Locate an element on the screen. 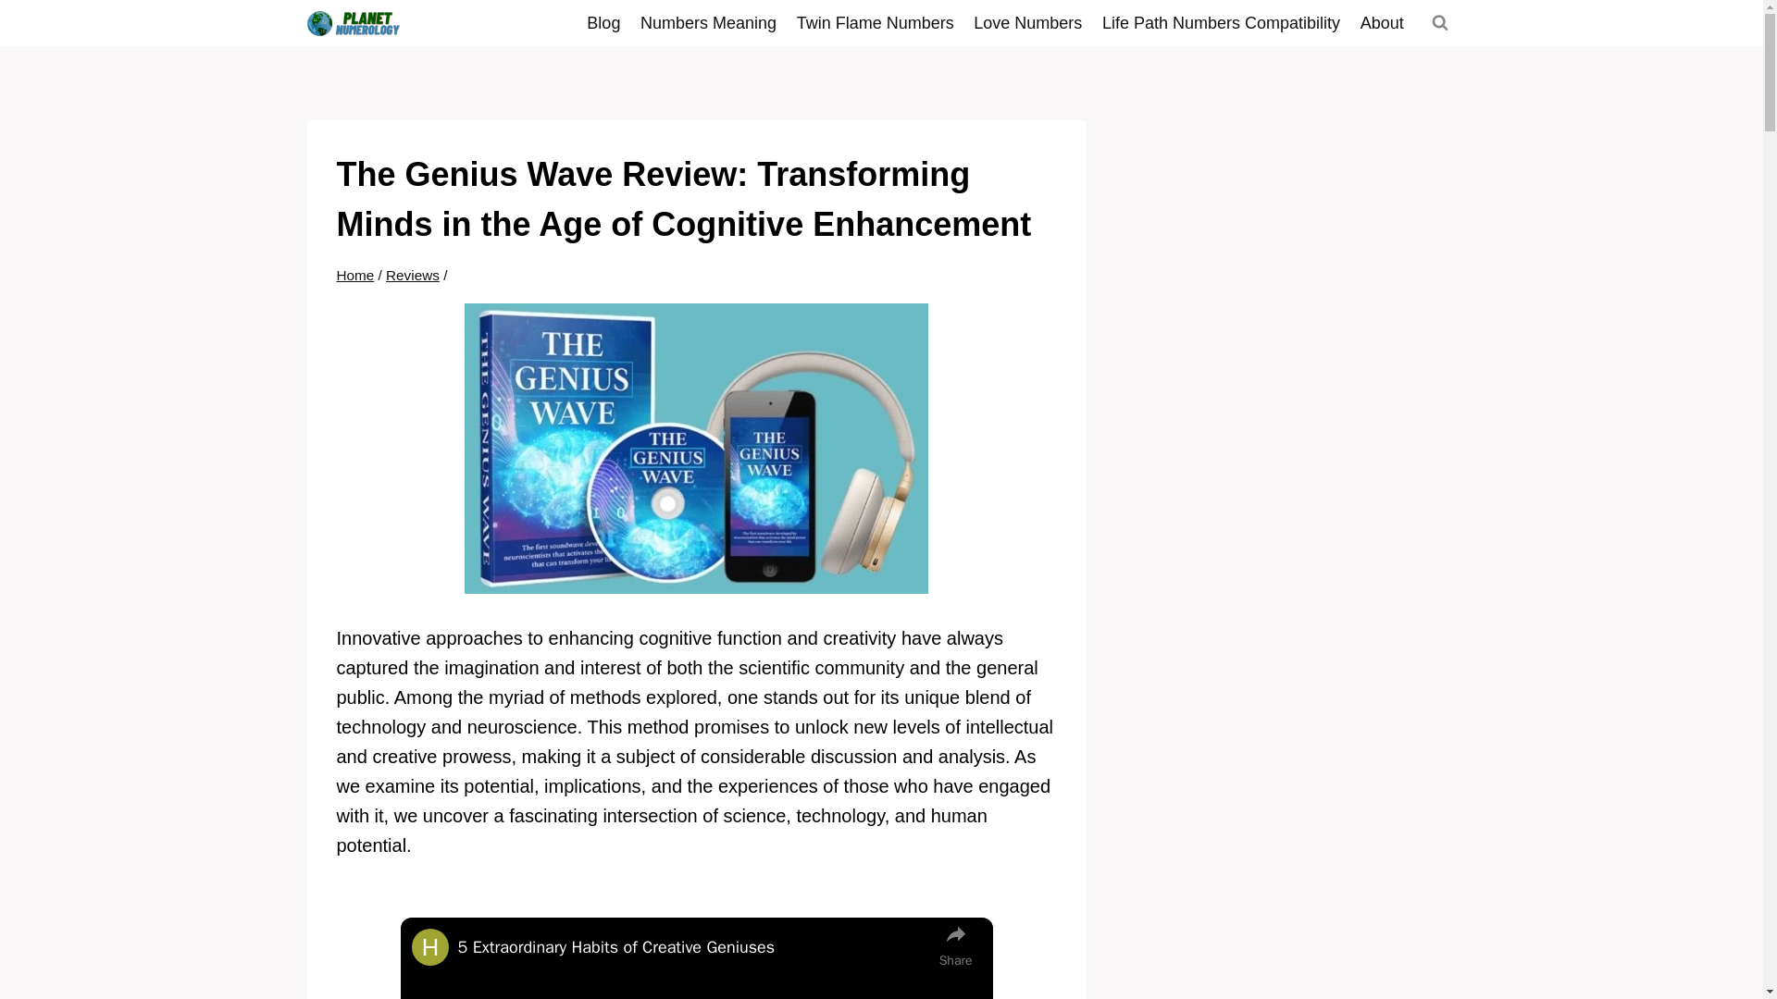 This screenshot has width=1777, height=999. Home is located at coordinates (355, 275).